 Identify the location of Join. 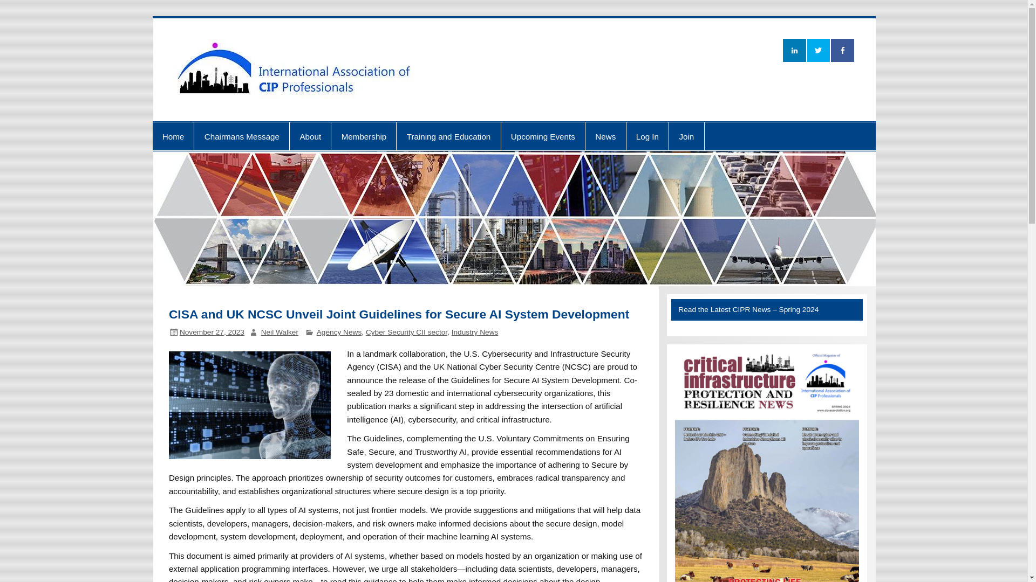
(686, 136).